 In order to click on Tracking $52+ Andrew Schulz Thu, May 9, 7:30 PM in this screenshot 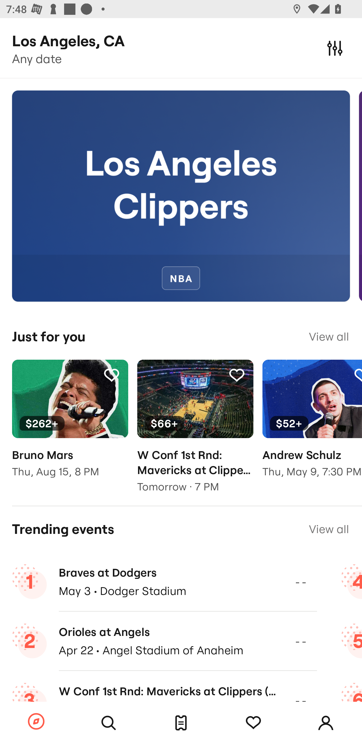, I will do `click(312, 425)`.